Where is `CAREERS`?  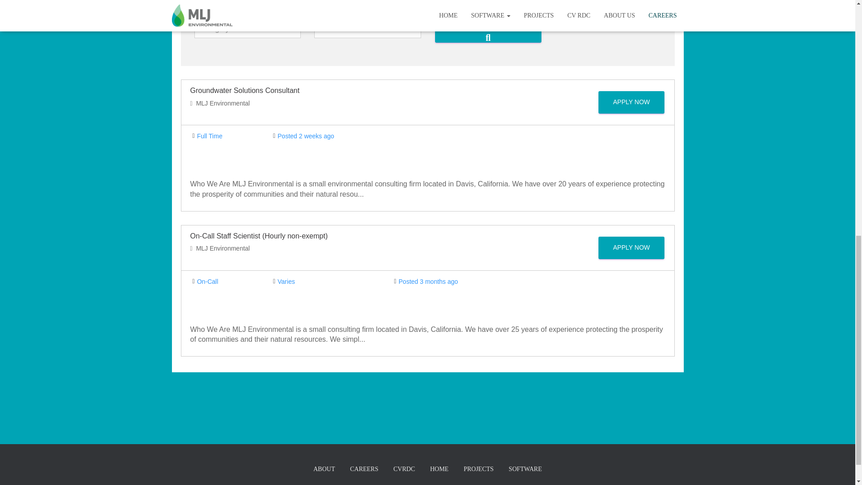 CAREERS is located at coordinates (364, 470).